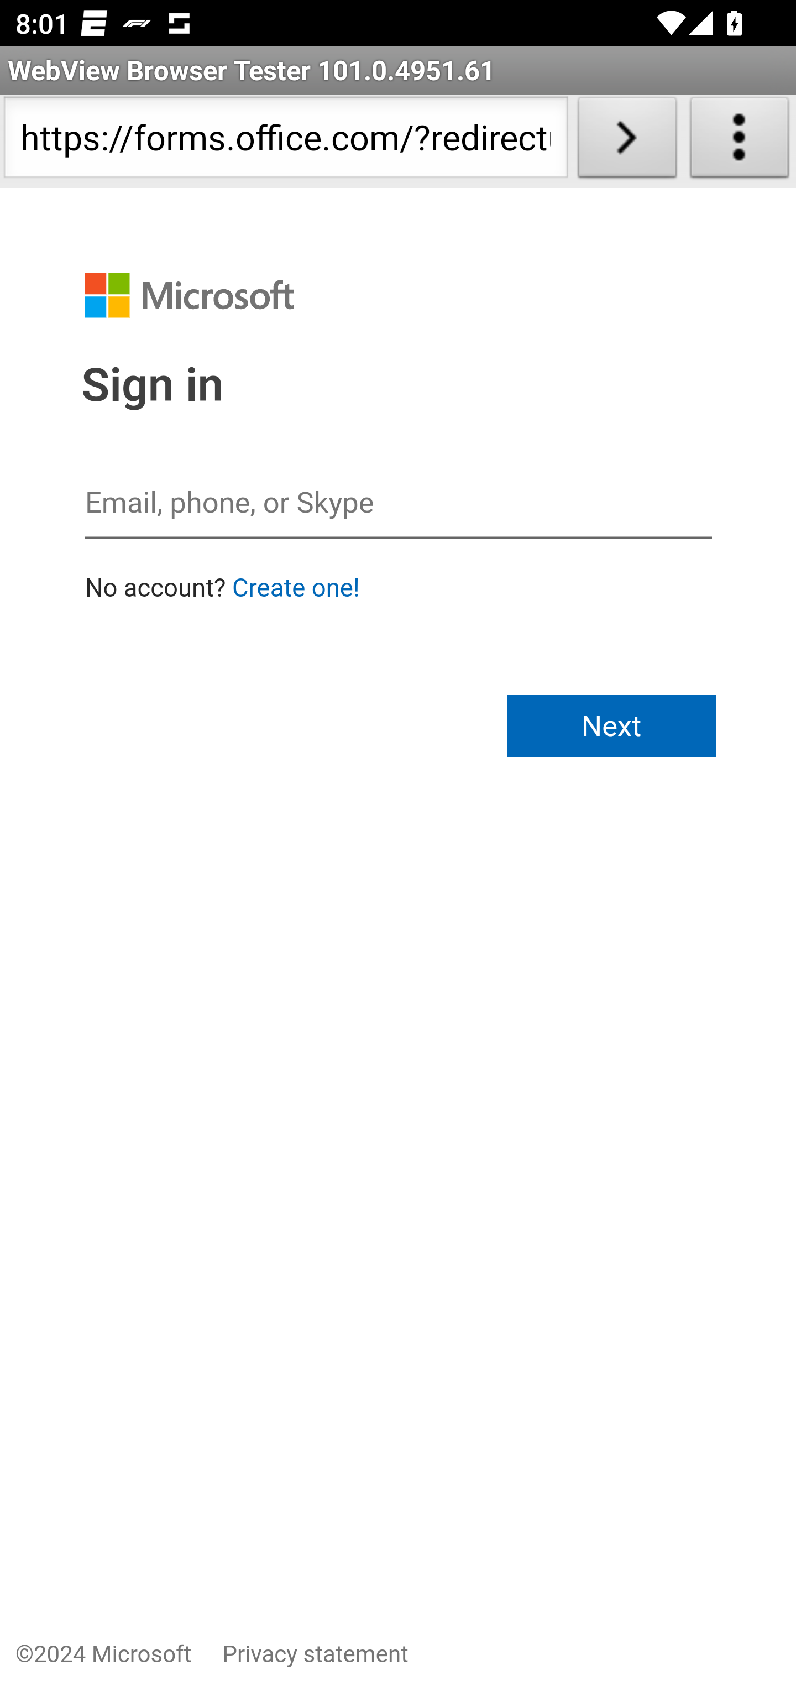 The width and height of the screenshot is (796, 1681). Describe the element at coordinates (612, 725) in the screenshot. I see `Next` at that location.